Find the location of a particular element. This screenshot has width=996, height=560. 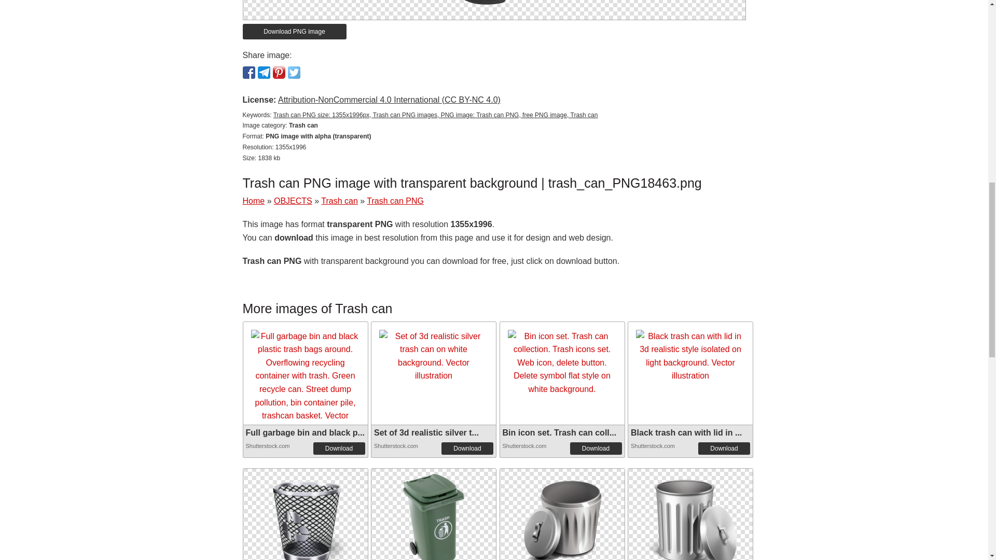

Download is located at coordinates (724, 448).